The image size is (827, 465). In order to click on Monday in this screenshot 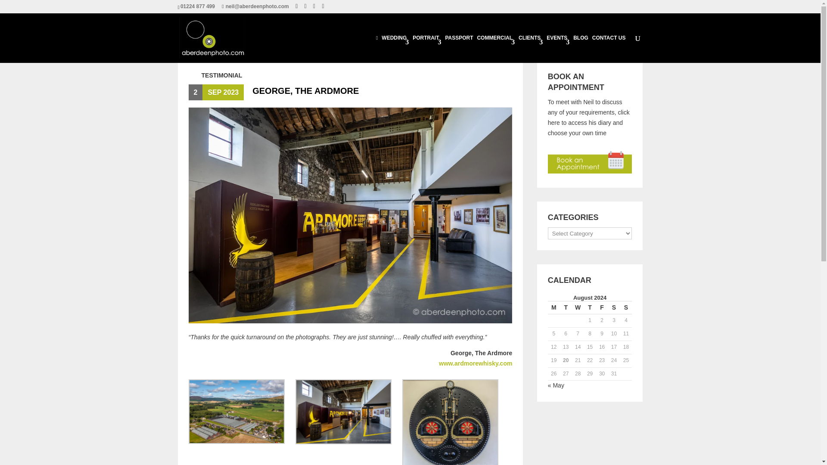, I will do `click(553, 307)`.